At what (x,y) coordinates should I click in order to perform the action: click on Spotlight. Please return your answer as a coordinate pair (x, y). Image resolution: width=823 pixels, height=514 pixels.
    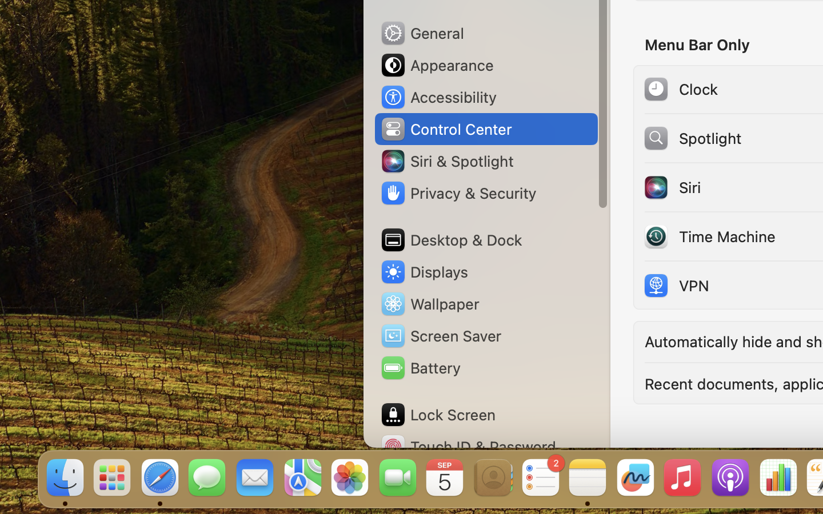
    Looking at the image, I should click on (692, 138).